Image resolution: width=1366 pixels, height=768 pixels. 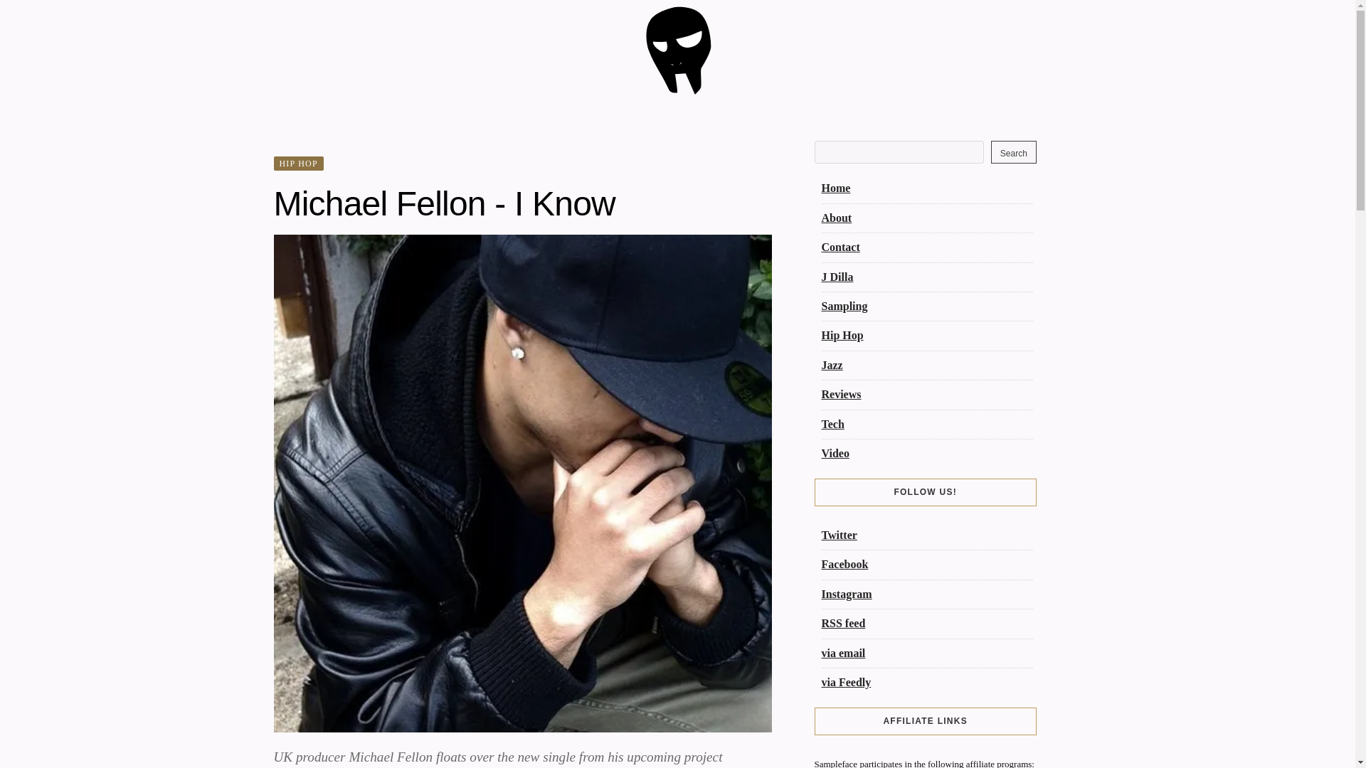 What do you see at coordinates (832, 424) in the screenshot?
I see `Tech` at bounding box center [832, 424].